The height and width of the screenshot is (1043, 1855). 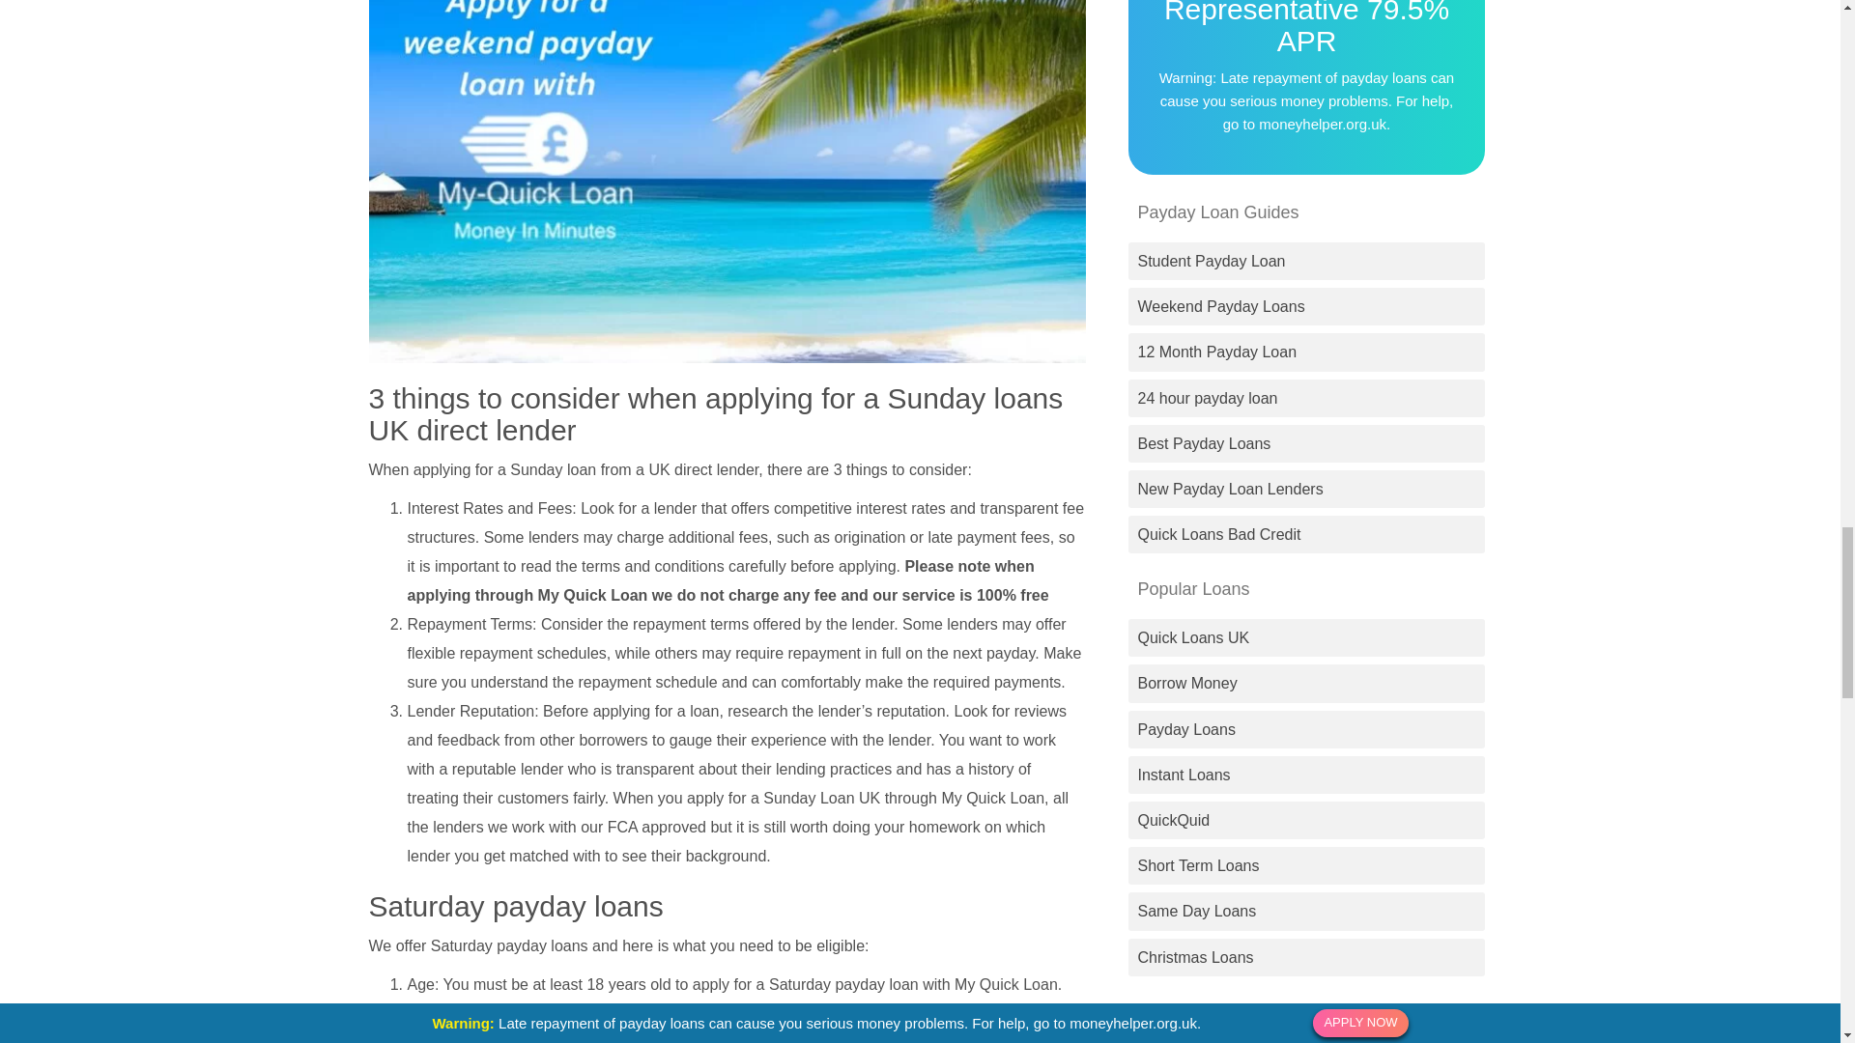 What do you see at coordinates (1307, 443) in the screenshot?
I see `Best Payday Loans` at bounding box center [1307, 443].